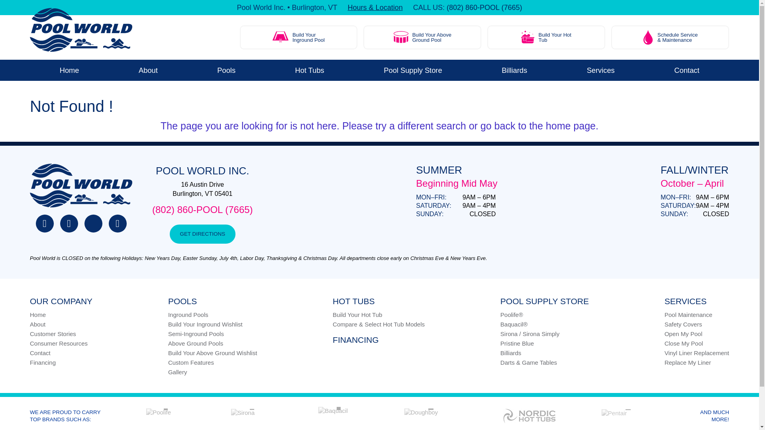 The width and height of the screenshot is (765, 430). I want to click on Pools, so click(687, 70).